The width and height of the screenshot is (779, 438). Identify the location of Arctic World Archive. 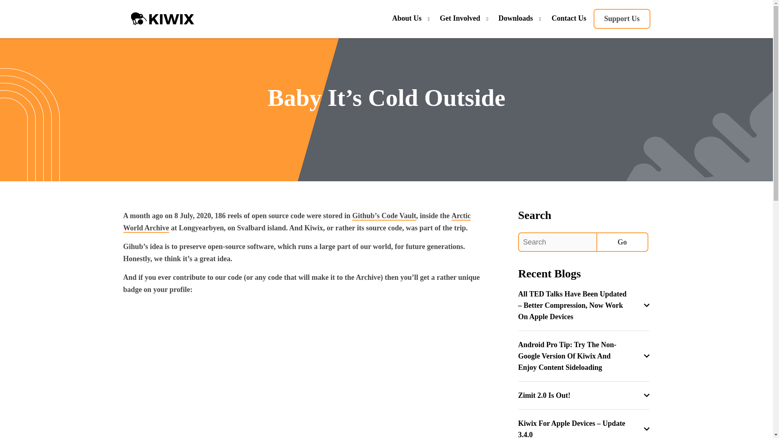
(297, 222).